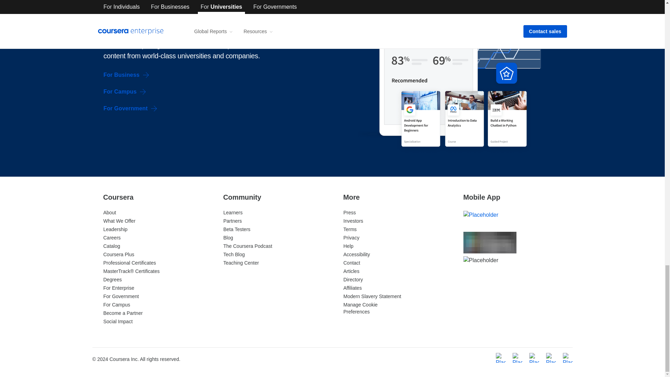 This screenshot has width=670, height=377. I want to click on Professional Certificates, so click(129, 263).